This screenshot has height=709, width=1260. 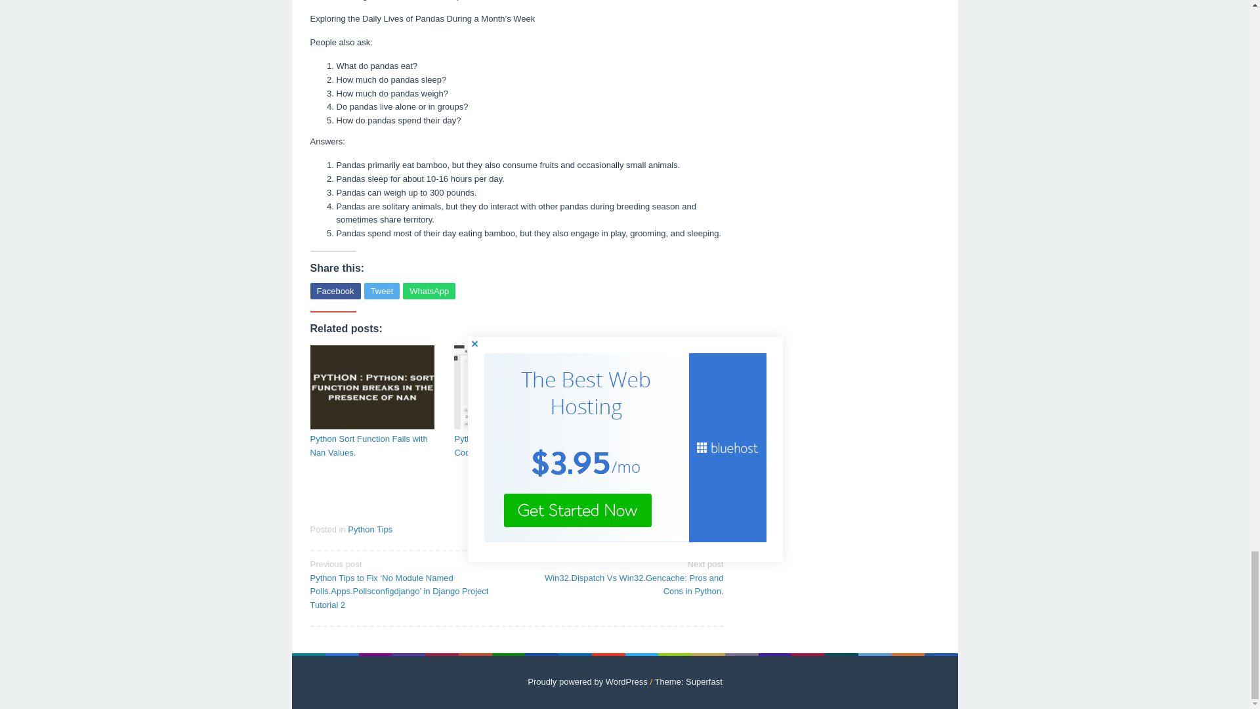 What do you see at coordinates (382, 290) in the screenshot?
I see `Tweet` at bounding box center [382, 290].